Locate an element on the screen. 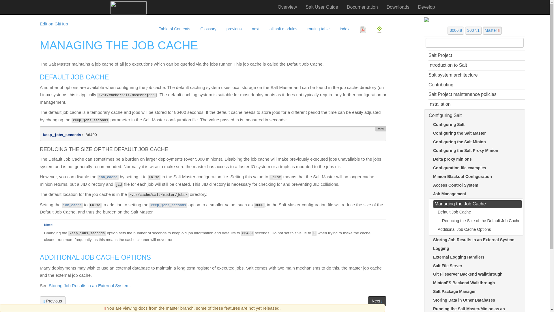  Downloads is located at coordinates (398, 7).